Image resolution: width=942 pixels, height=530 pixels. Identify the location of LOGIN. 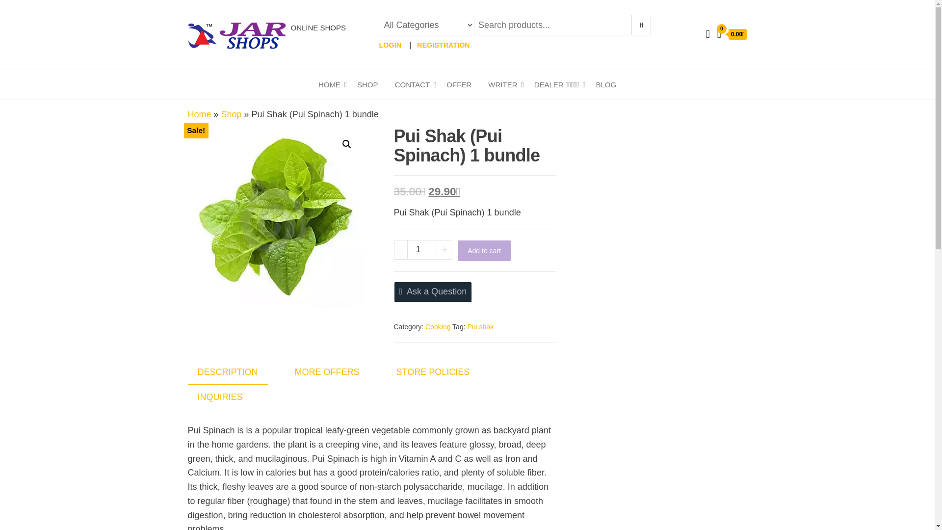
(390, 45).